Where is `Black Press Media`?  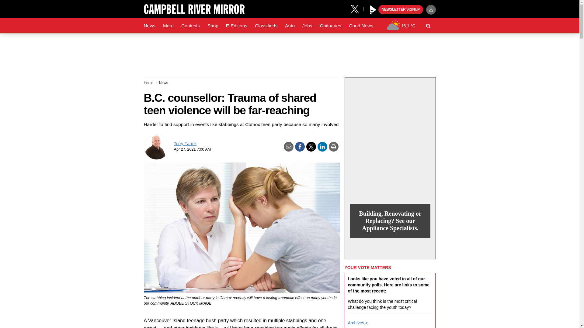 Black Press Media is located at coordinates (373, 10).